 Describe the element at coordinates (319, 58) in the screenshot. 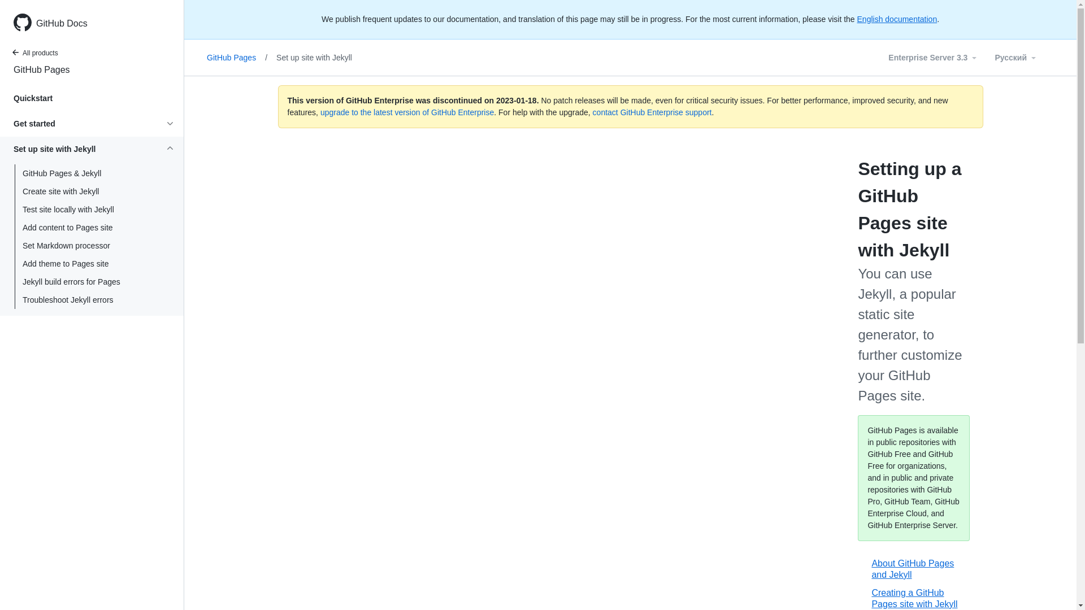

I see `Set up site with Jekyll` at that location.